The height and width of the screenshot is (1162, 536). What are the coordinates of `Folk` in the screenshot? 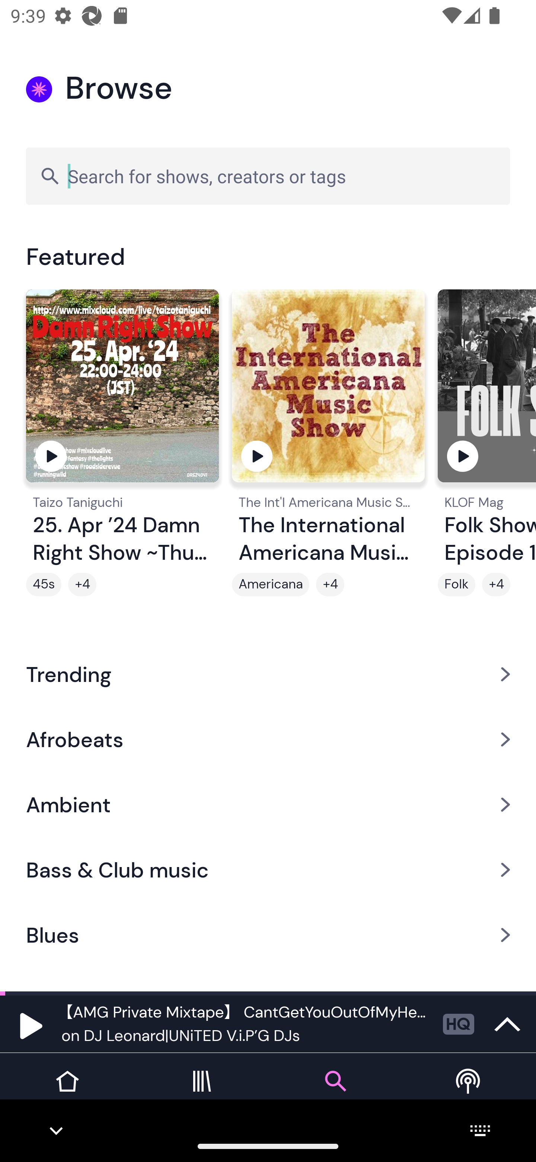 It's located at (456, 584).